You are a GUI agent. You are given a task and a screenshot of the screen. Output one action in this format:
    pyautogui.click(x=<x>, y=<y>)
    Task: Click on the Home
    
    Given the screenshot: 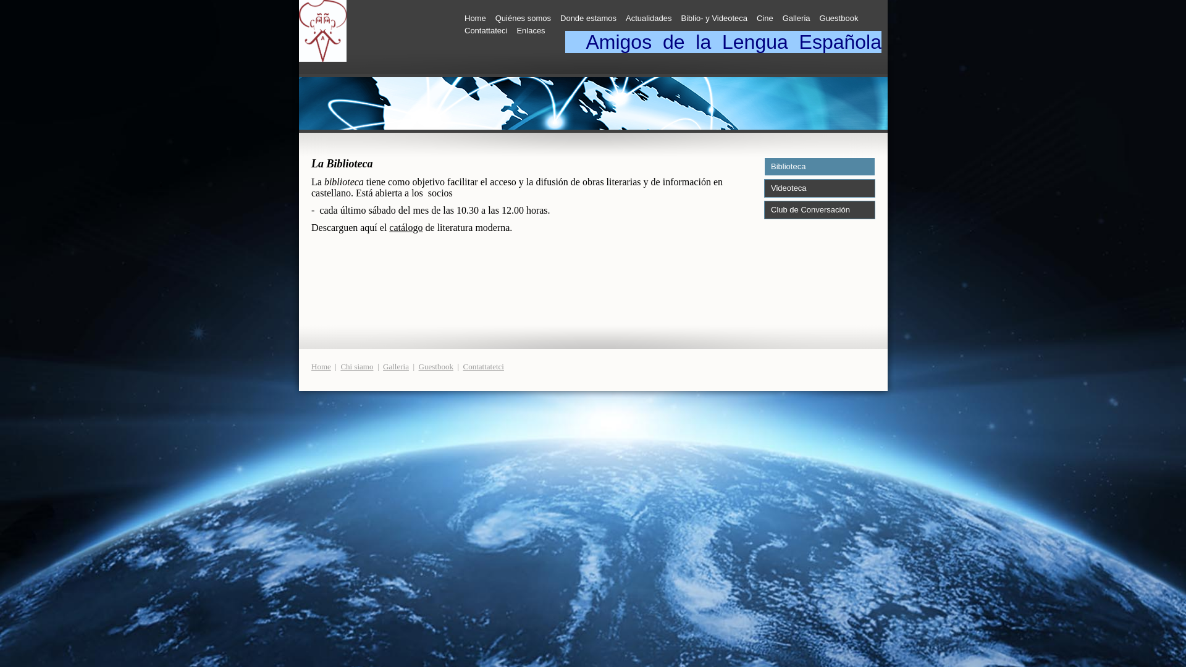 What is the action you would take?
    pyautogui.click(x=321, y=367)
    